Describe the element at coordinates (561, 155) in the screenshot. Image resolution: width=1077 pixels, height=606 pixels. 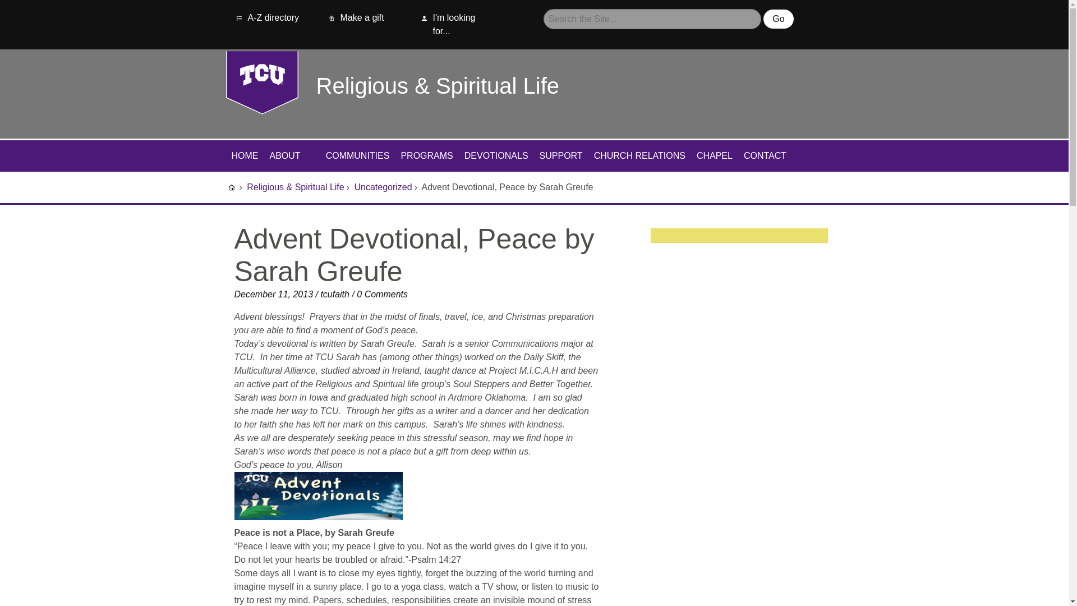
I see `SUPPORT` at that location.